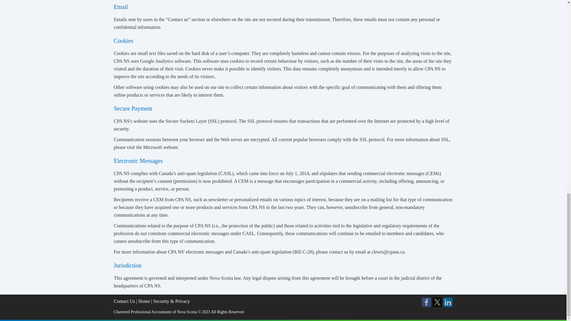 Image resolution: width=571 pixels, height=321 pixels. What do you see at coordinates (448, 302) in the screenshot?
I see `Visit our LinkedIn page` at bounding box center [448, 302].